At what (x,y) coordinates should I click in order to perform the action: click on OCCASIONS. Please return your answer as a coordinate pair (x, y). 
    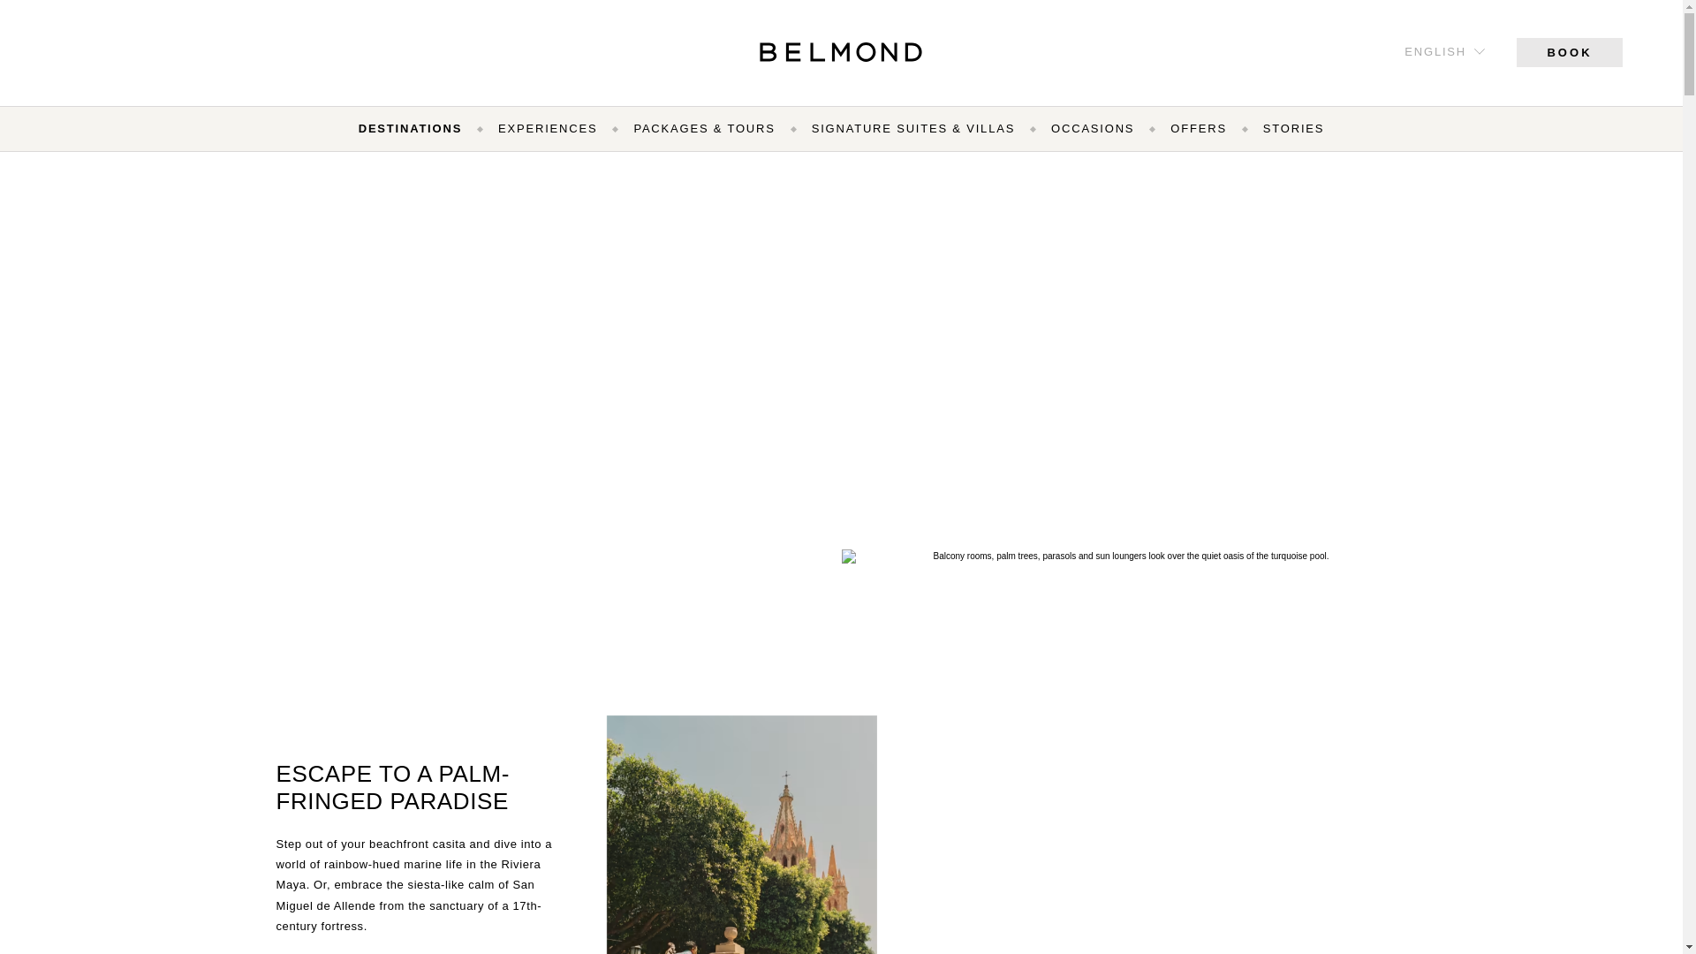
    Looking at the image, I should click on (1093, 128).